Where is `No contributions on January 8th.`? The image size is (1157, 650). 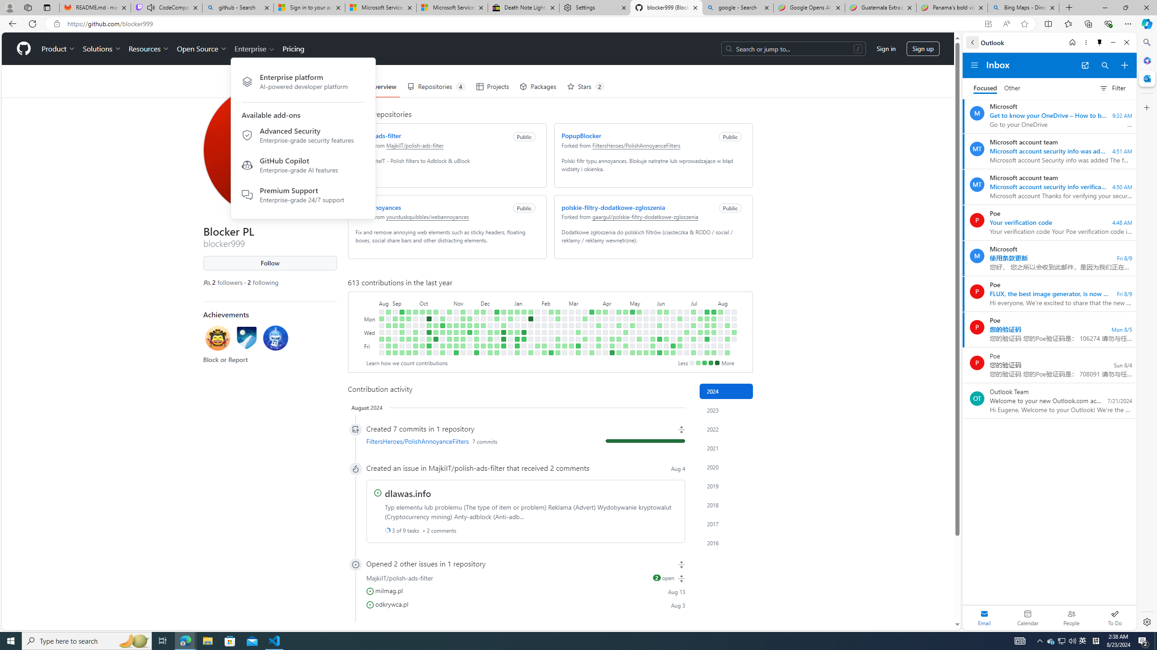
No contributions on January 8th. is located at coordinates (517, 319).